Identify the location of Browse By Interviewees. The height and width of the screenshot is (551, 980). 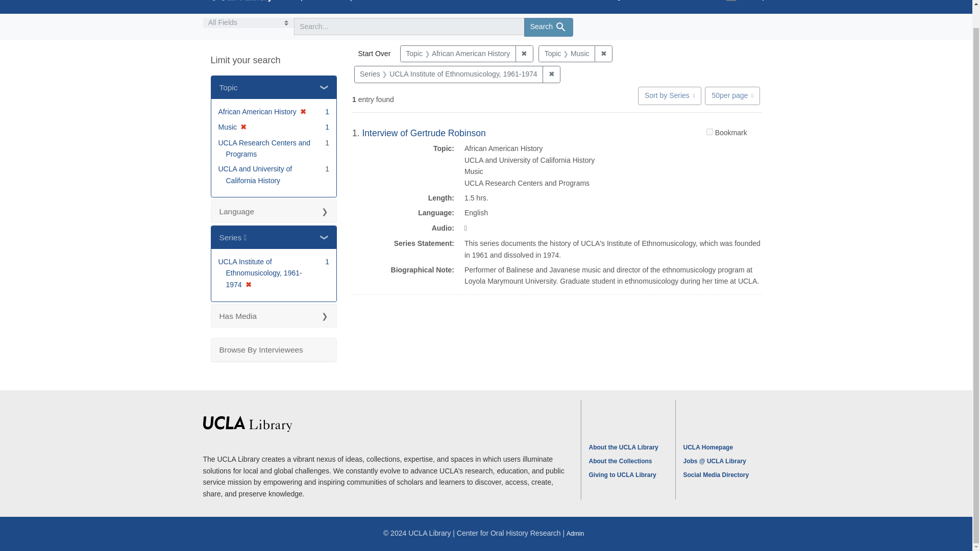
(713, 5).